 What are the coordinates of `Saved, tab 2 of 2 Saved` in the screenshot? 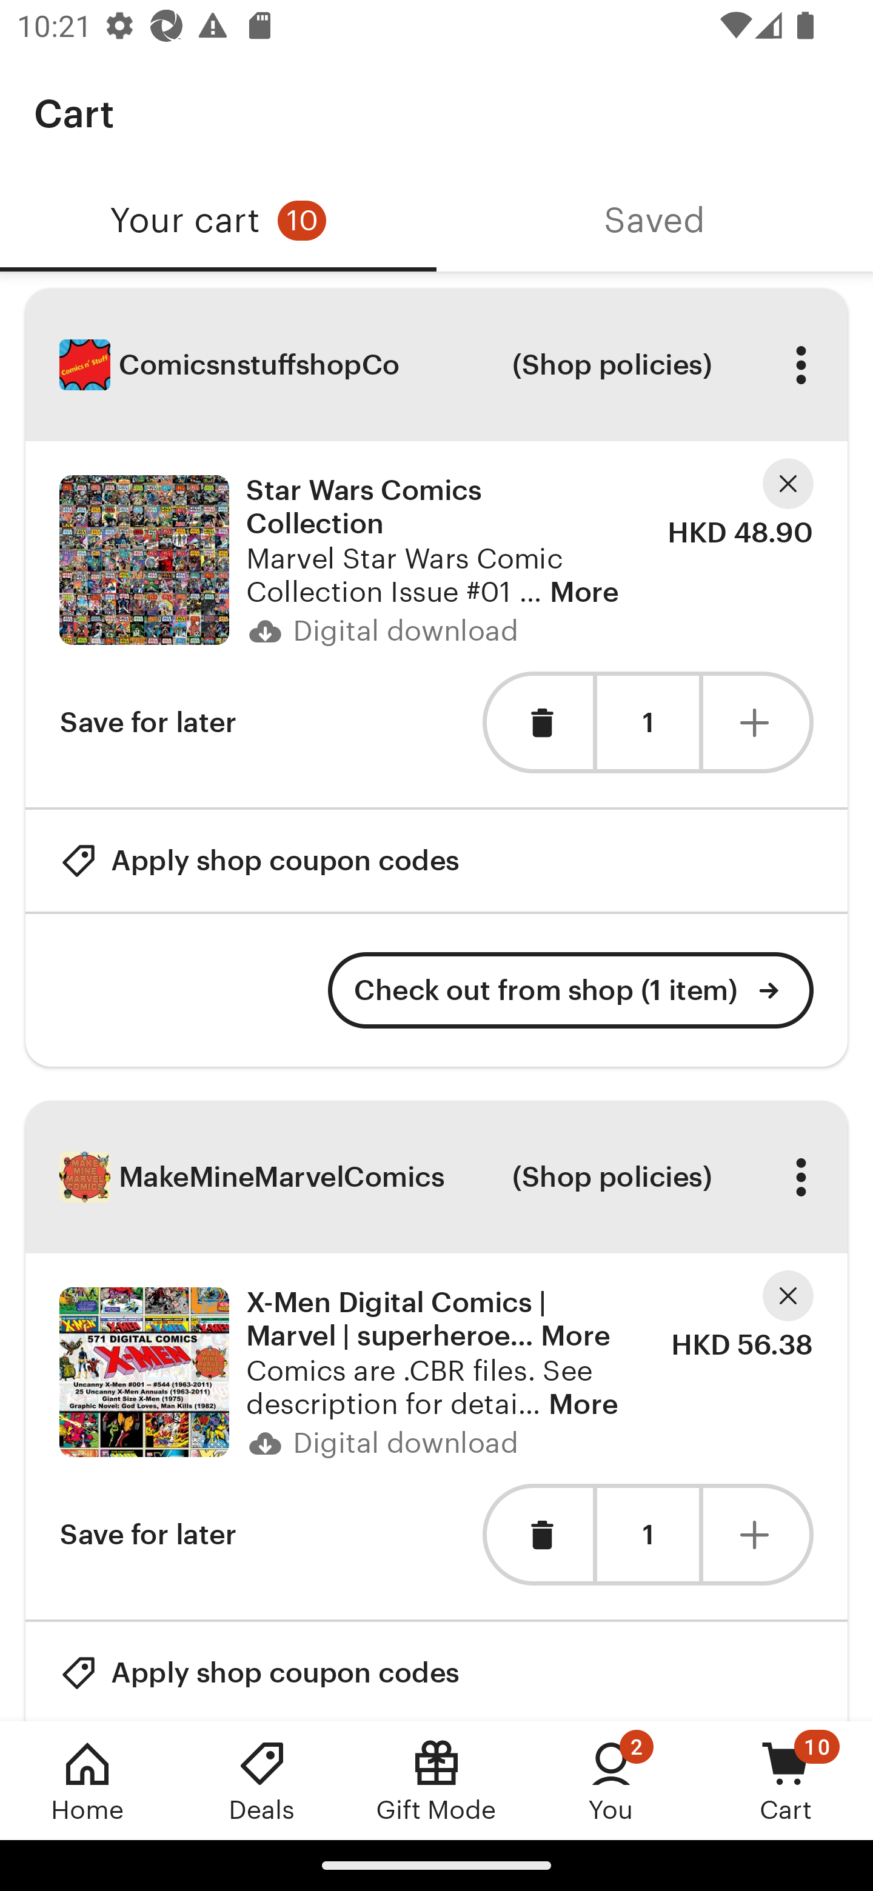 It's located at (655, 221).